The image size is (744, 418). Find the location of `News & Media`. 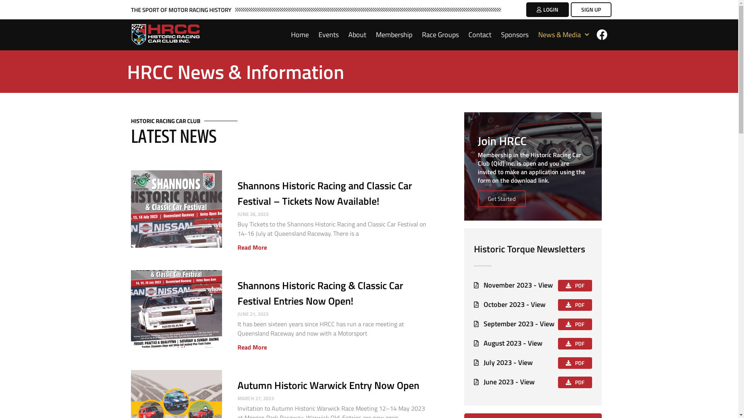

News & Media is located at coordinates (563, 35).